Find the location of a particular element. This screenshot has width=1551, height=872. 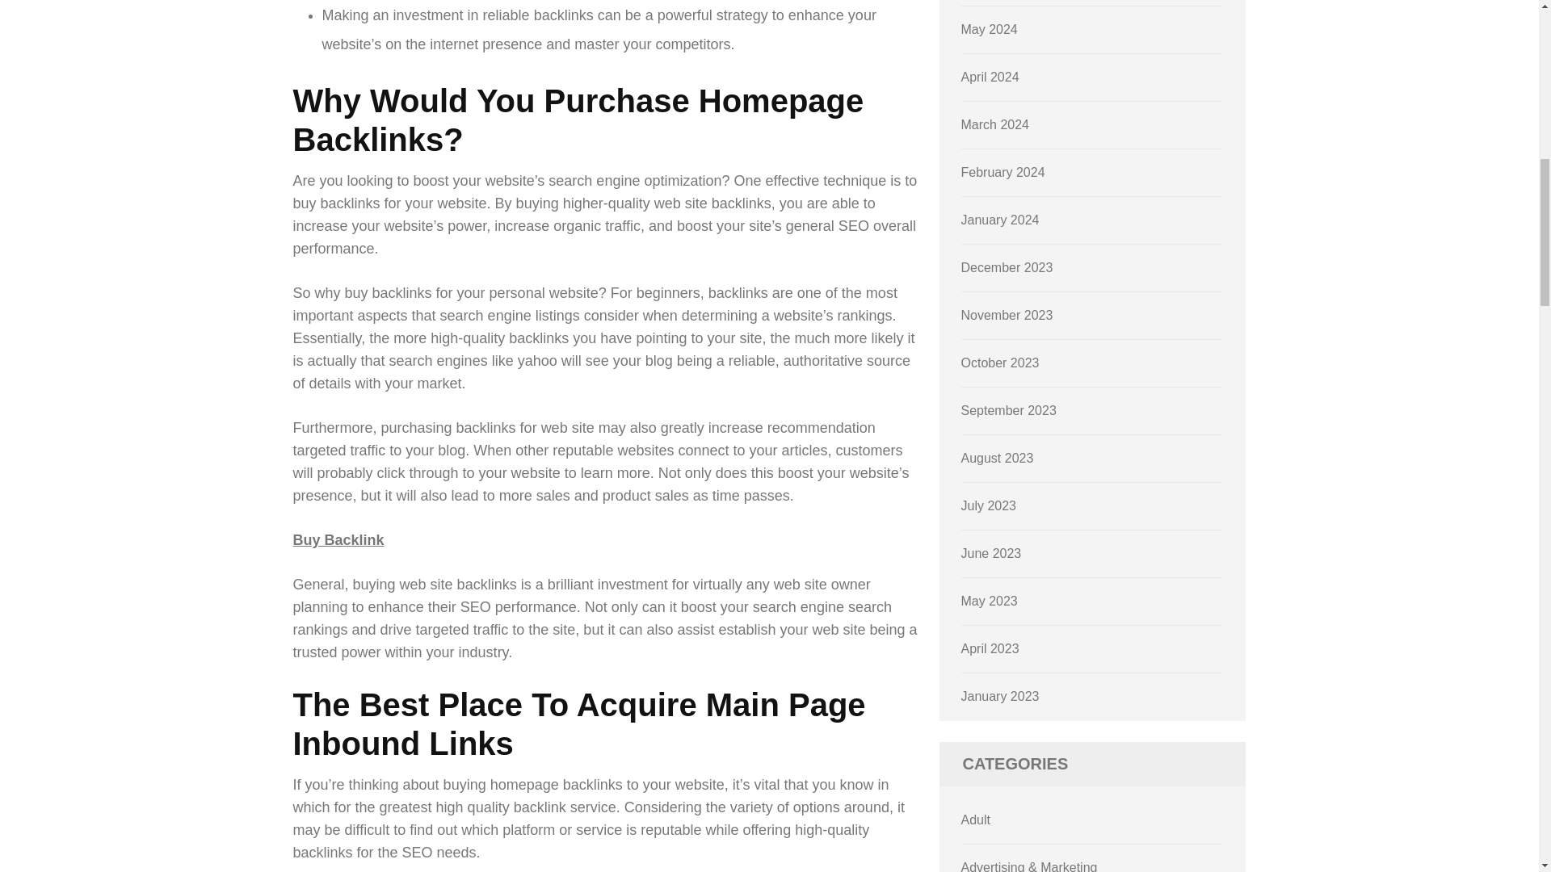

September 2023 is located at coordinates (1008, 410).